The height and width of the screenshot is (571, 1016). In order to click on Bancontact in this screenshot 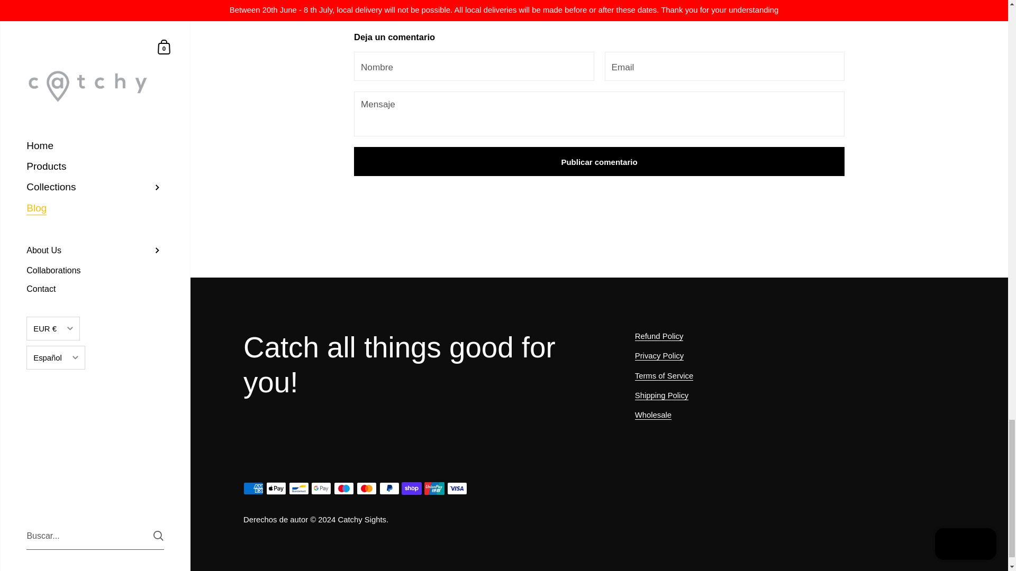, I will do `click(298, 489)`.